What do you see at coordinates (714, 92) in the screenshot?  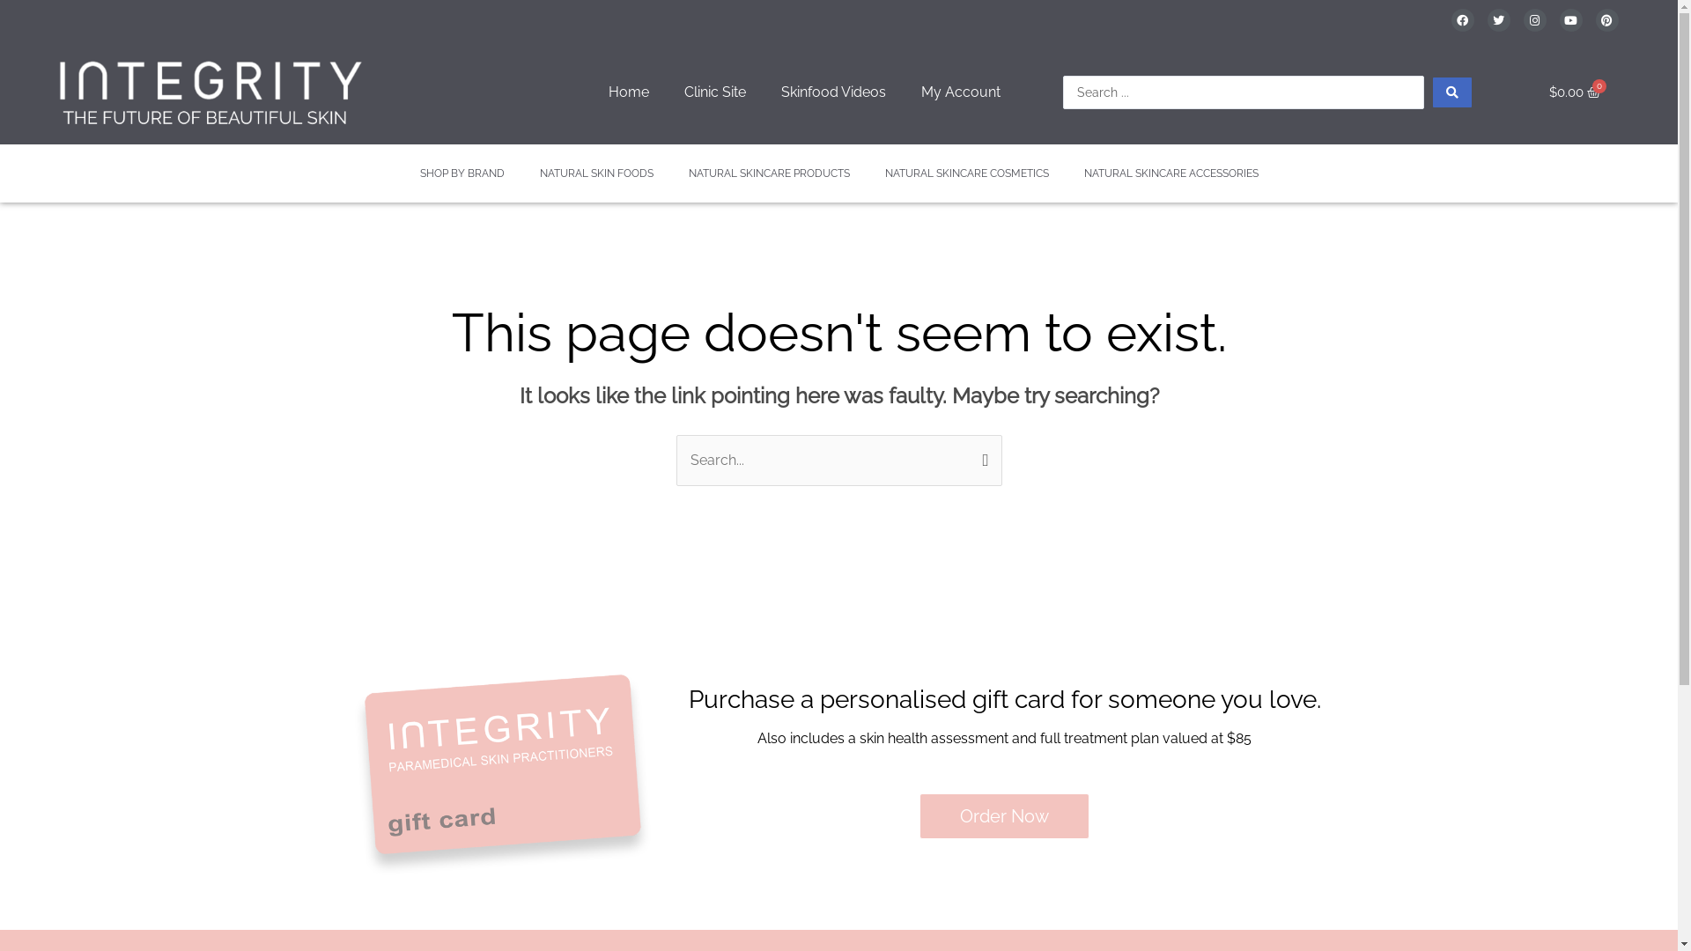 I see `Clinic Site` at bounding box center [714, 92].